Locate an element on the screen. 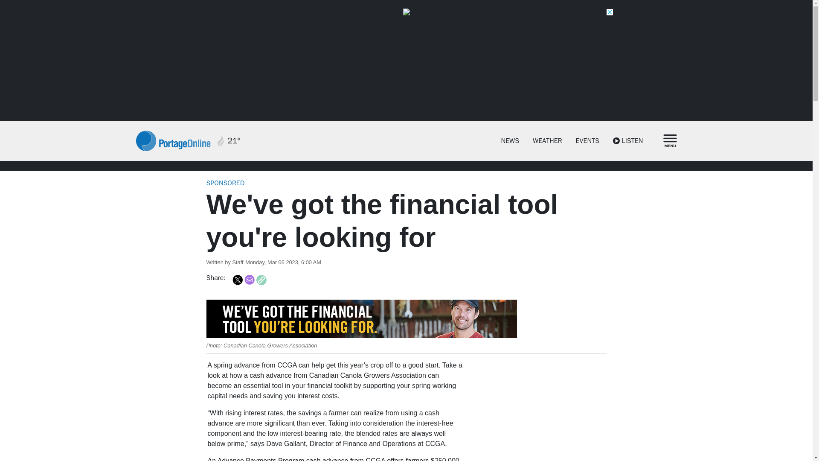 This screenshot has width=819, height=461. Share to Email is located at coordinates (249, 280).